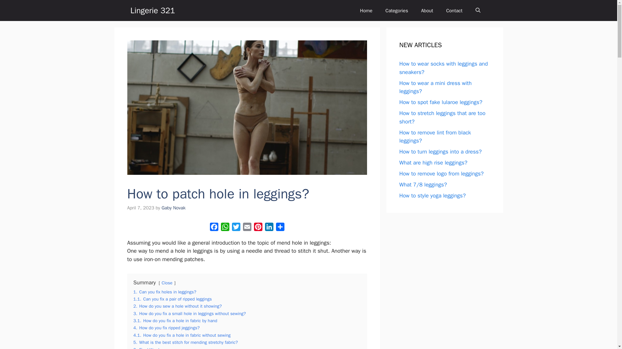 The height and width of the screenshot is (349, 622). I want to click on Close, so click(167, 283).